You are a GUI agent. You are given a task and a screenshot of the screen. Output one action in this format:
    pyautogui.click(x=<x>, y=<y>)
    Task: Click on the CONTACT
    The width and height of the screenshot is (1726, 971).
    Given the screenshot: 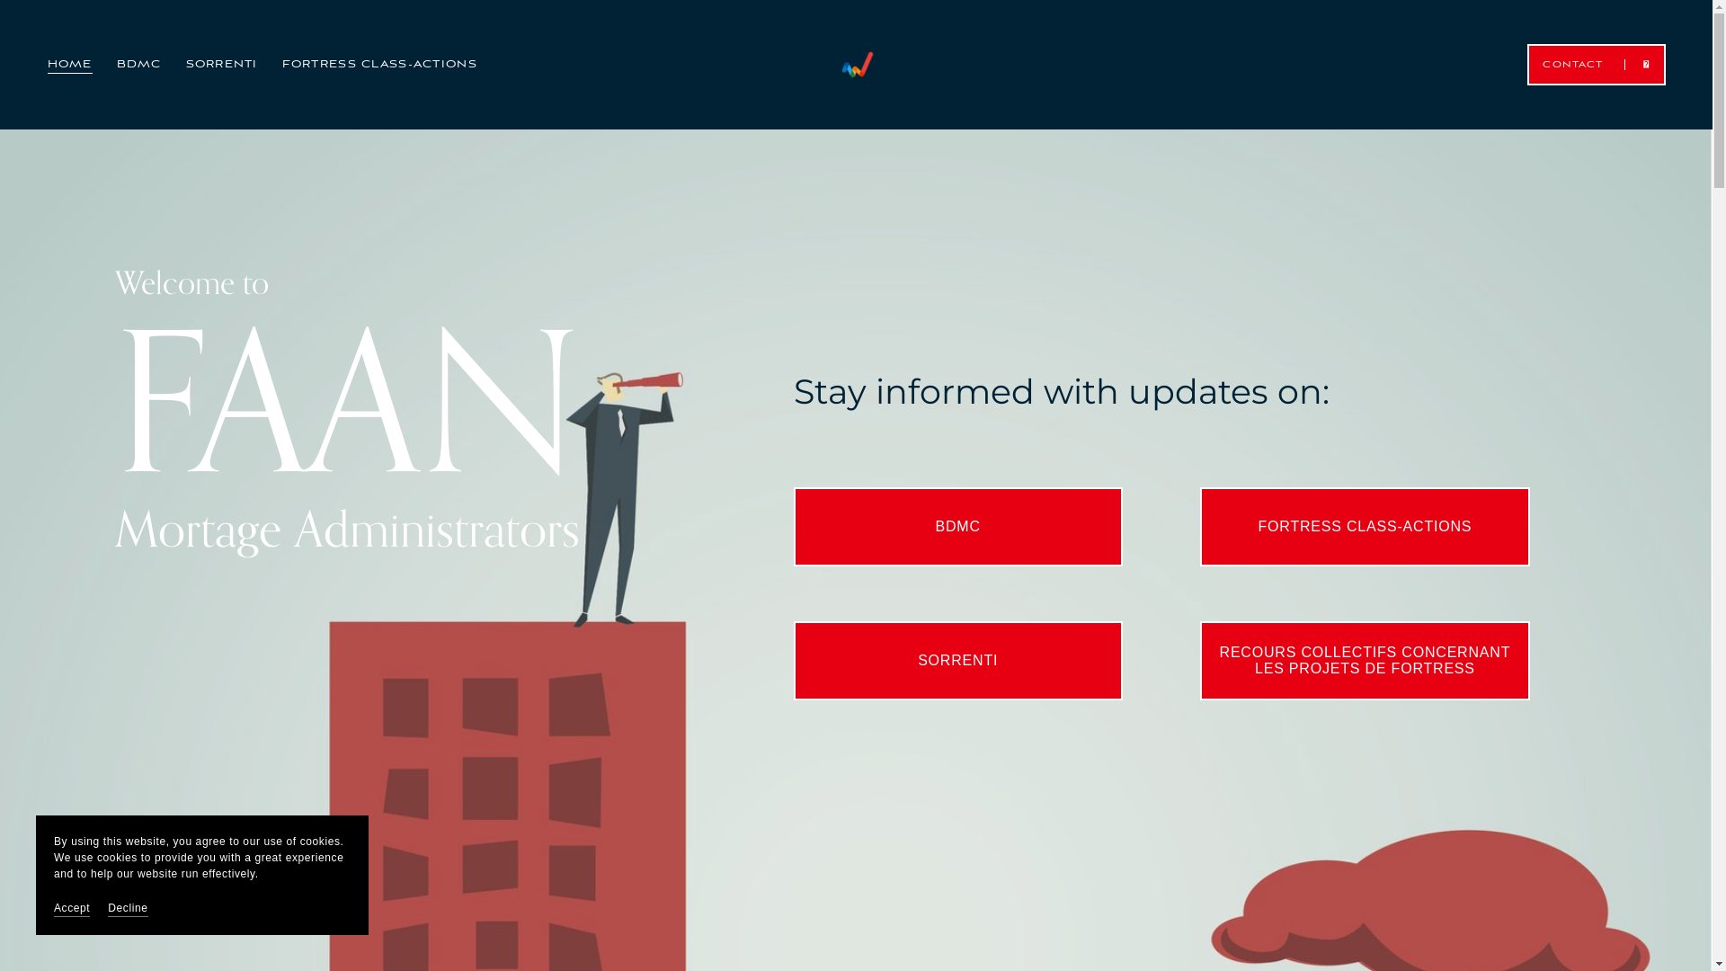 What is the action you would take?
    pyautogui.click(x=1597, y=65)
    